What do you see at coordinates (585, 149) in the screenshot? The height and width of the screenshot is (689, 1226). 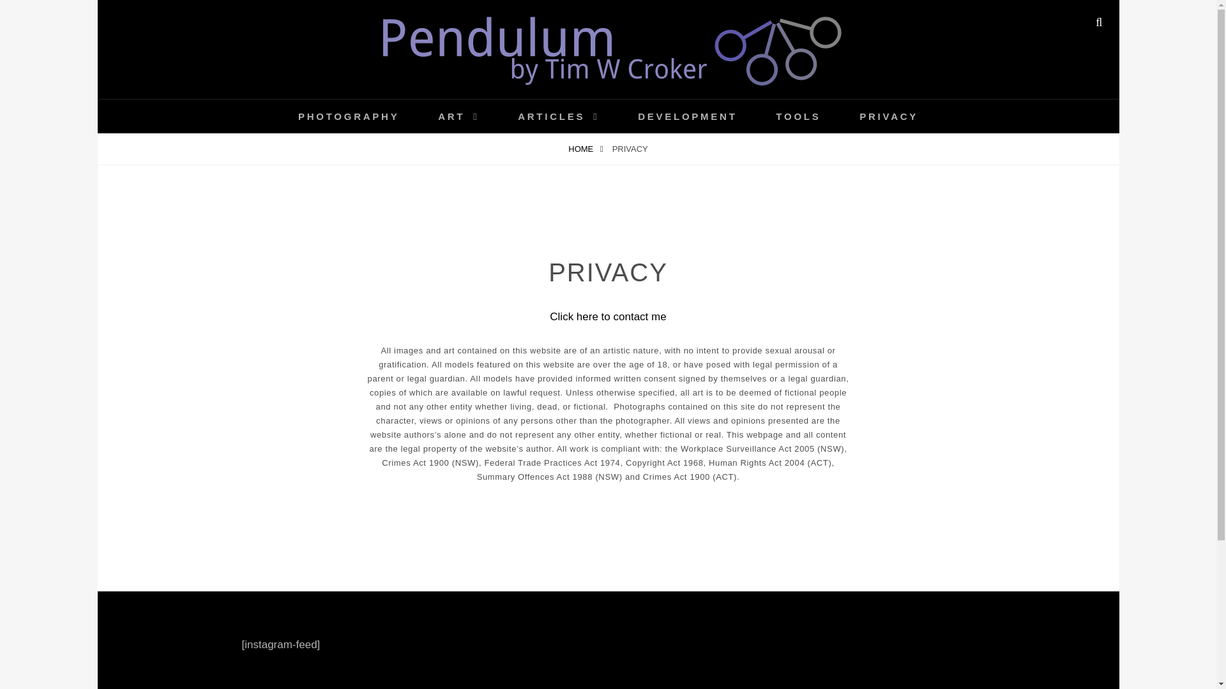 I see `HOME` at bounding box center [585, 149].